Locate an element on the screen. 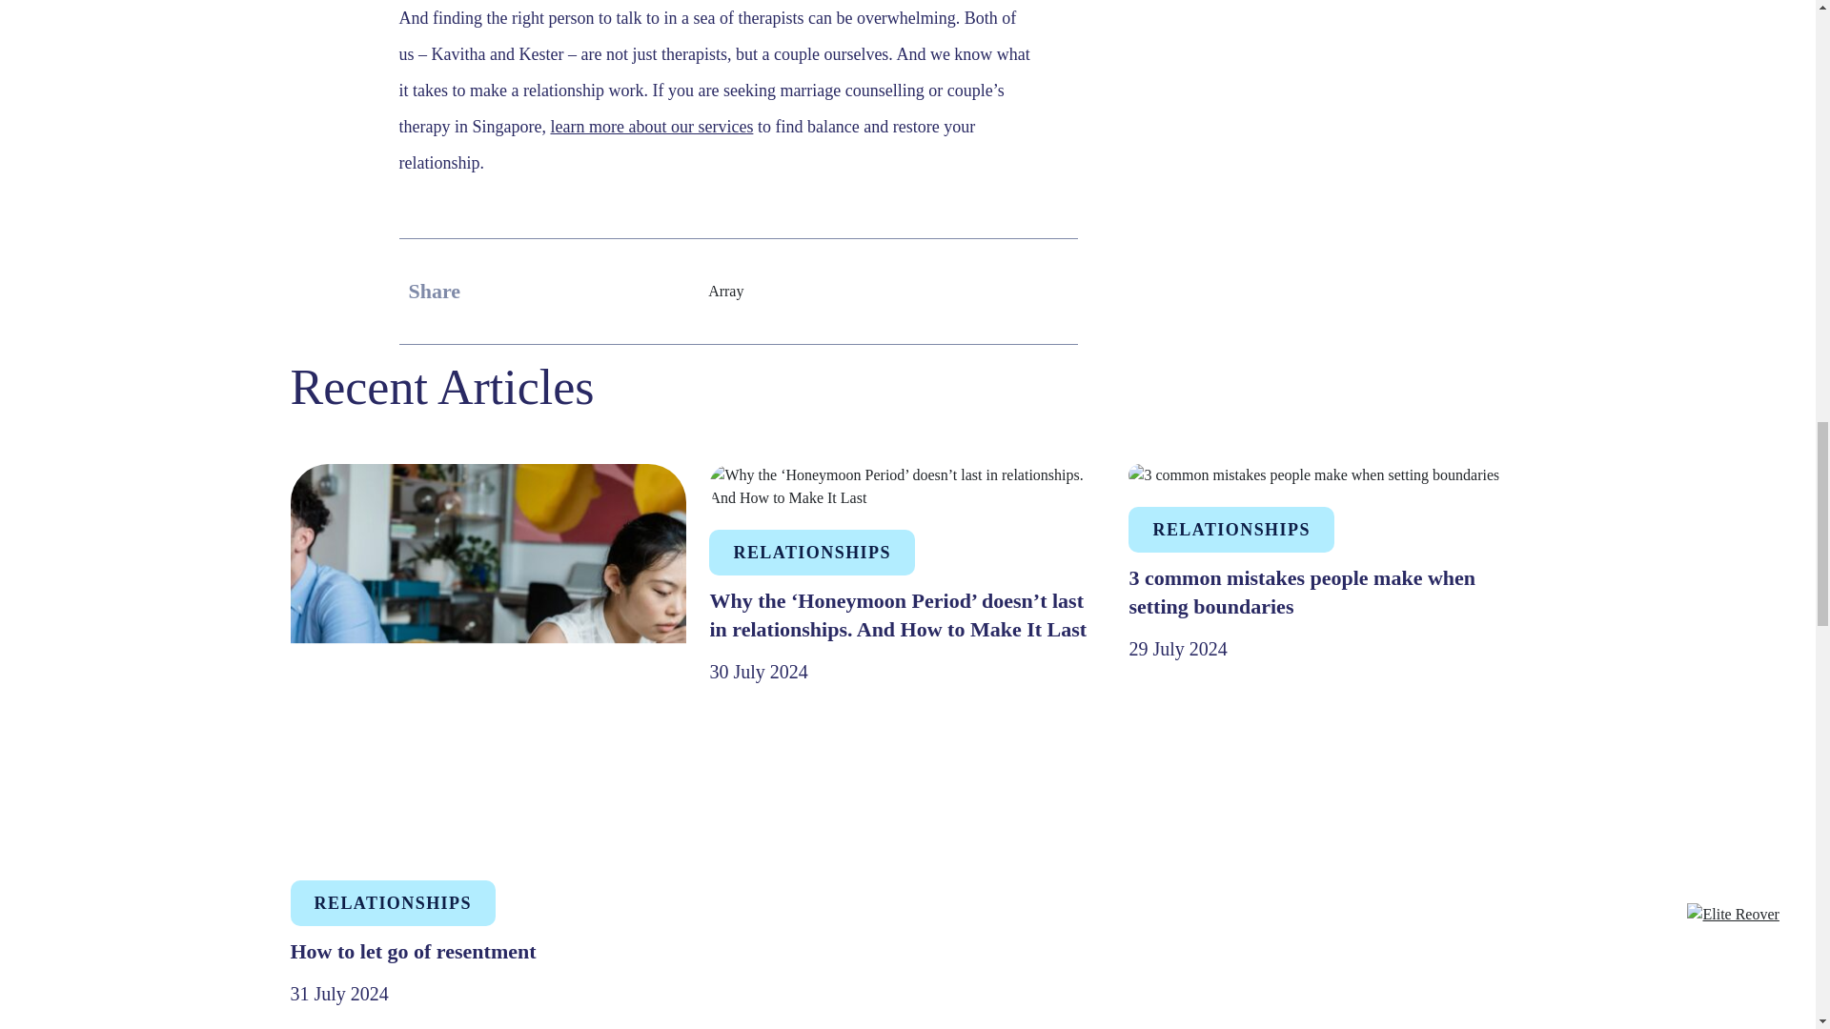  RELATIONSHIPS is located at coordinates (811, 553).